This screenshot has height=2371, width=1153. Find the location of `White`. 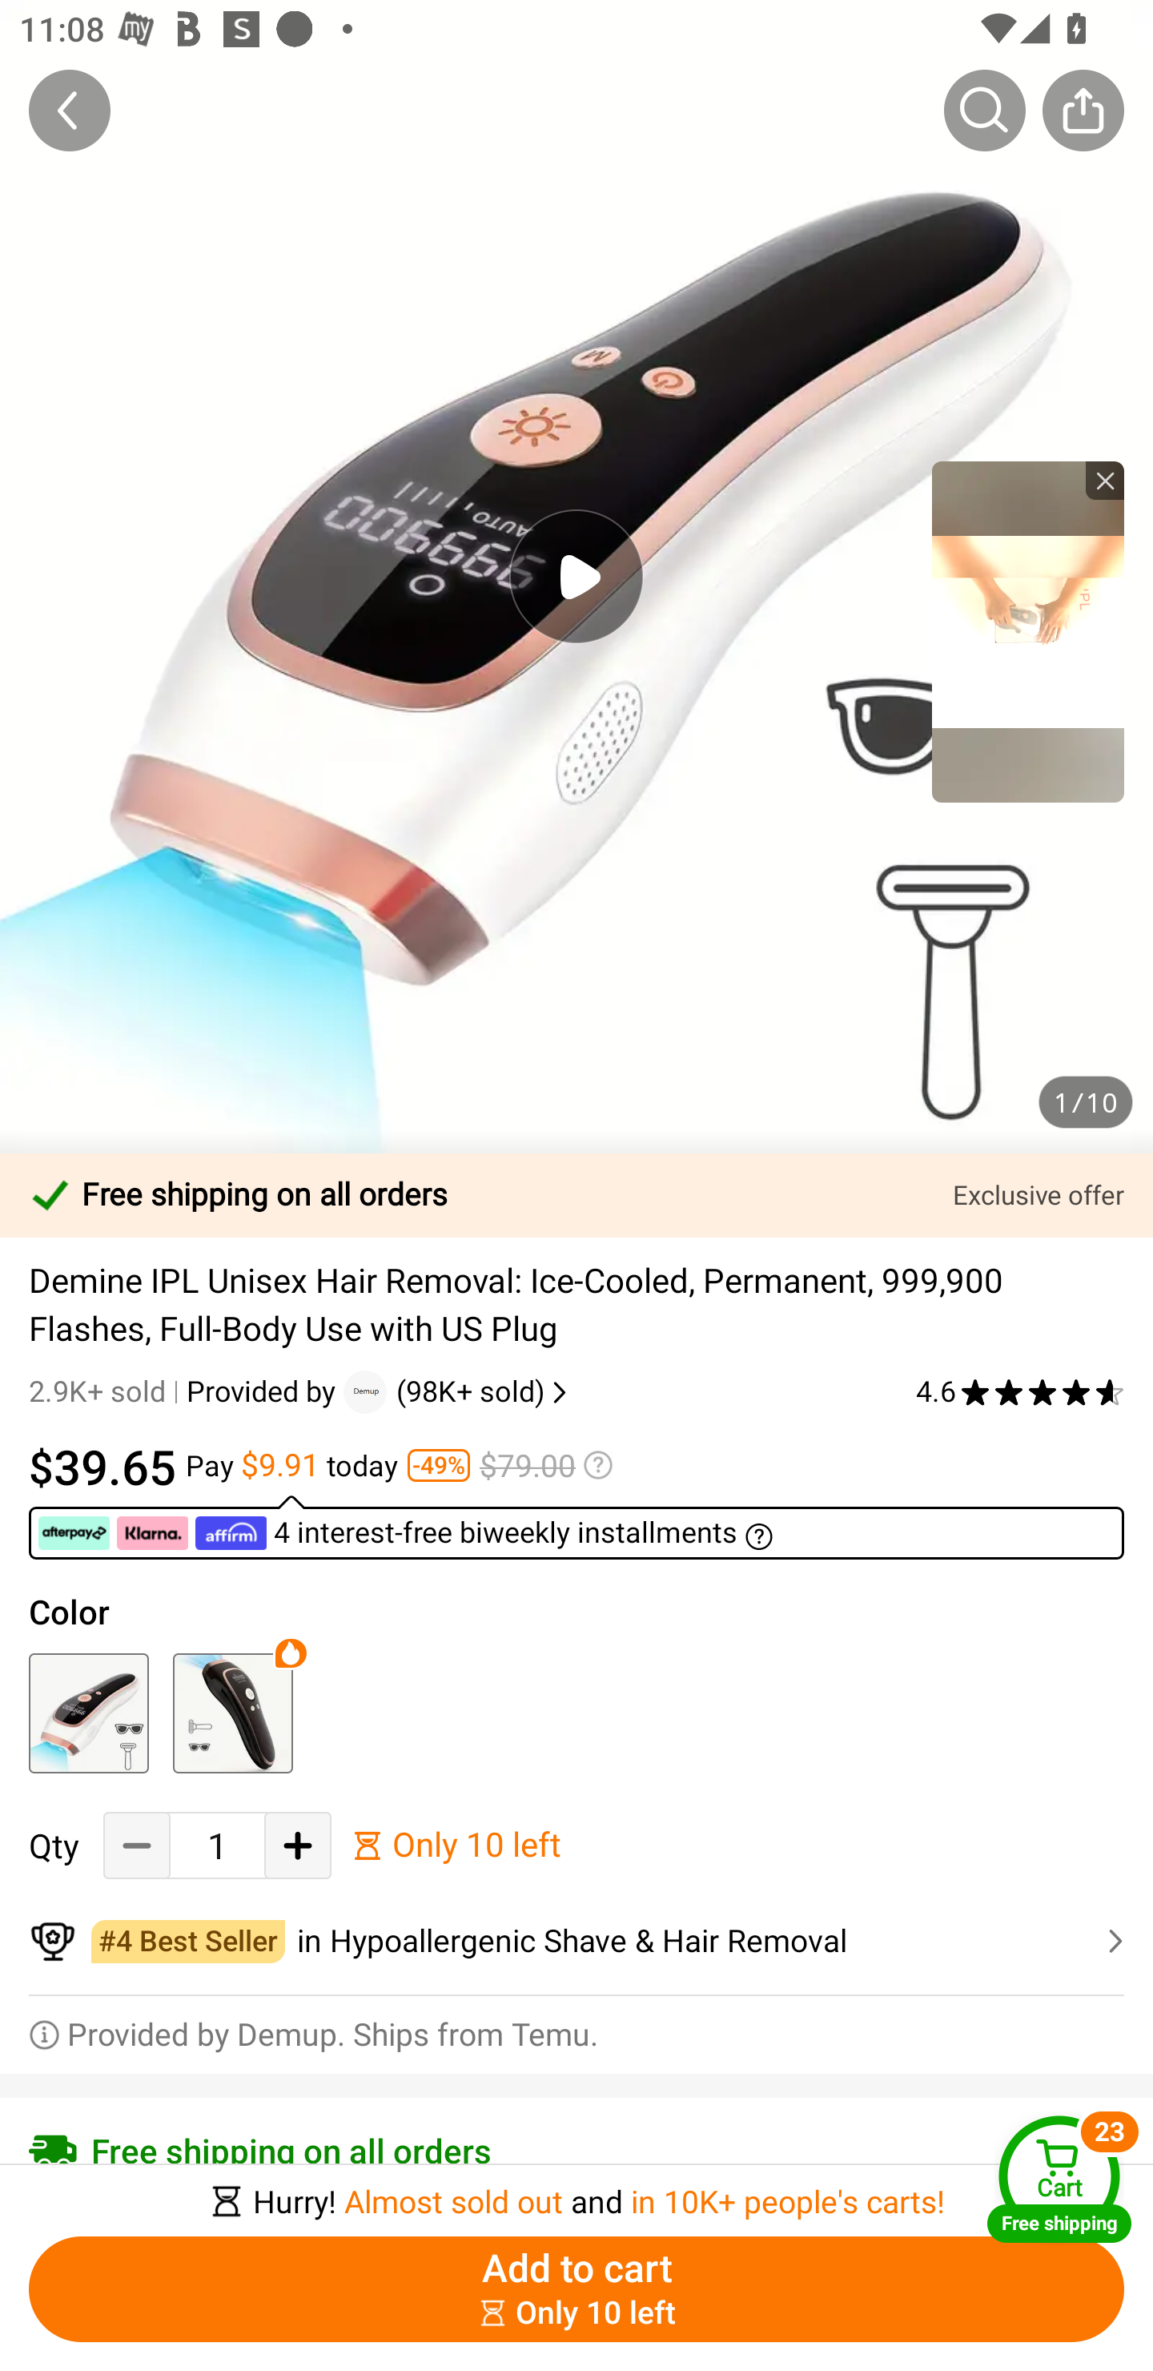

White is located at coordinates (88, 1713).